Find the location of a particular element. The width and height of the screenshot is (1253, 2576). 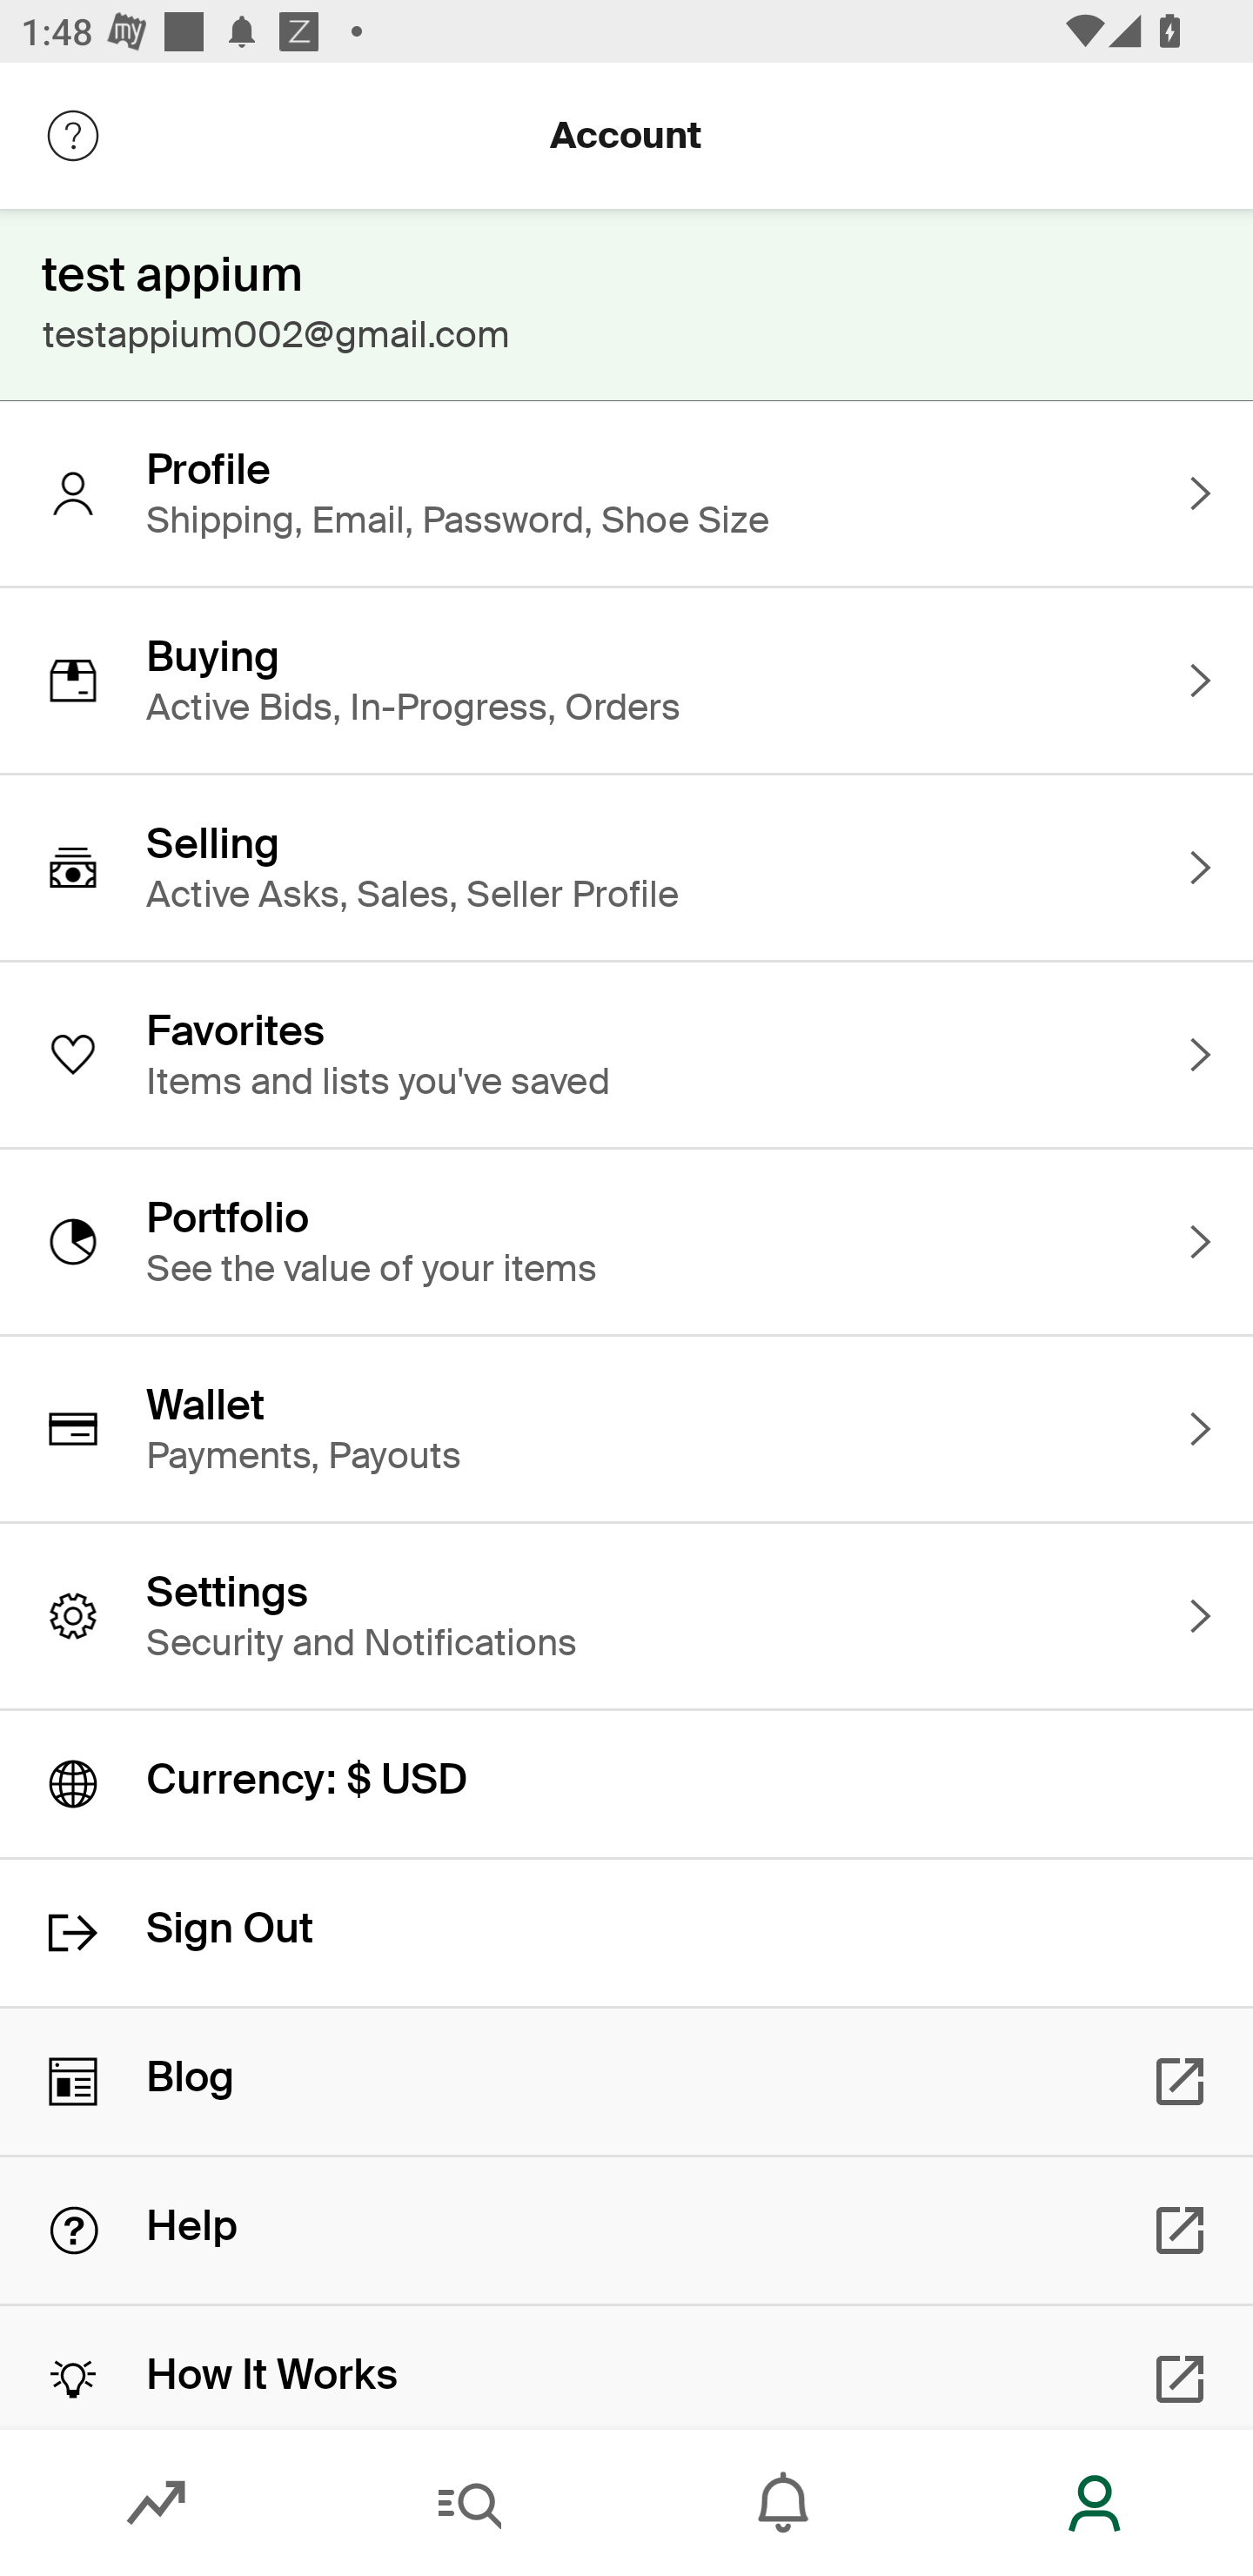

Currency: $ USD is located at coordinates (626, 1784).